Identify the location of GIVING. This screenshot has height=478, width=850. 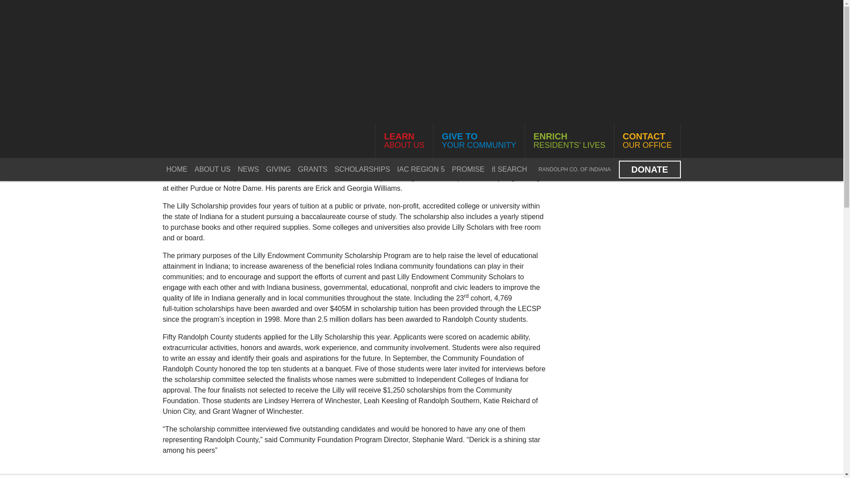
(649, 169).